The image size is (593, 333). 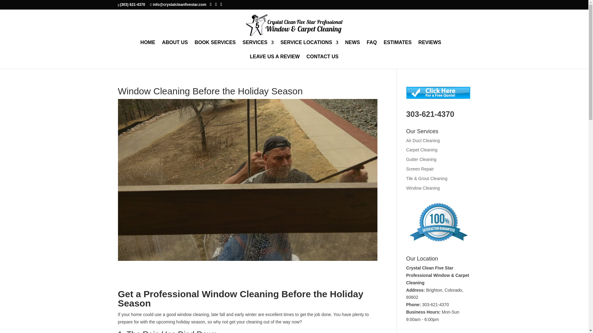 I want to click on LEAVE US A REVIEW, so click(x=274, y=62).